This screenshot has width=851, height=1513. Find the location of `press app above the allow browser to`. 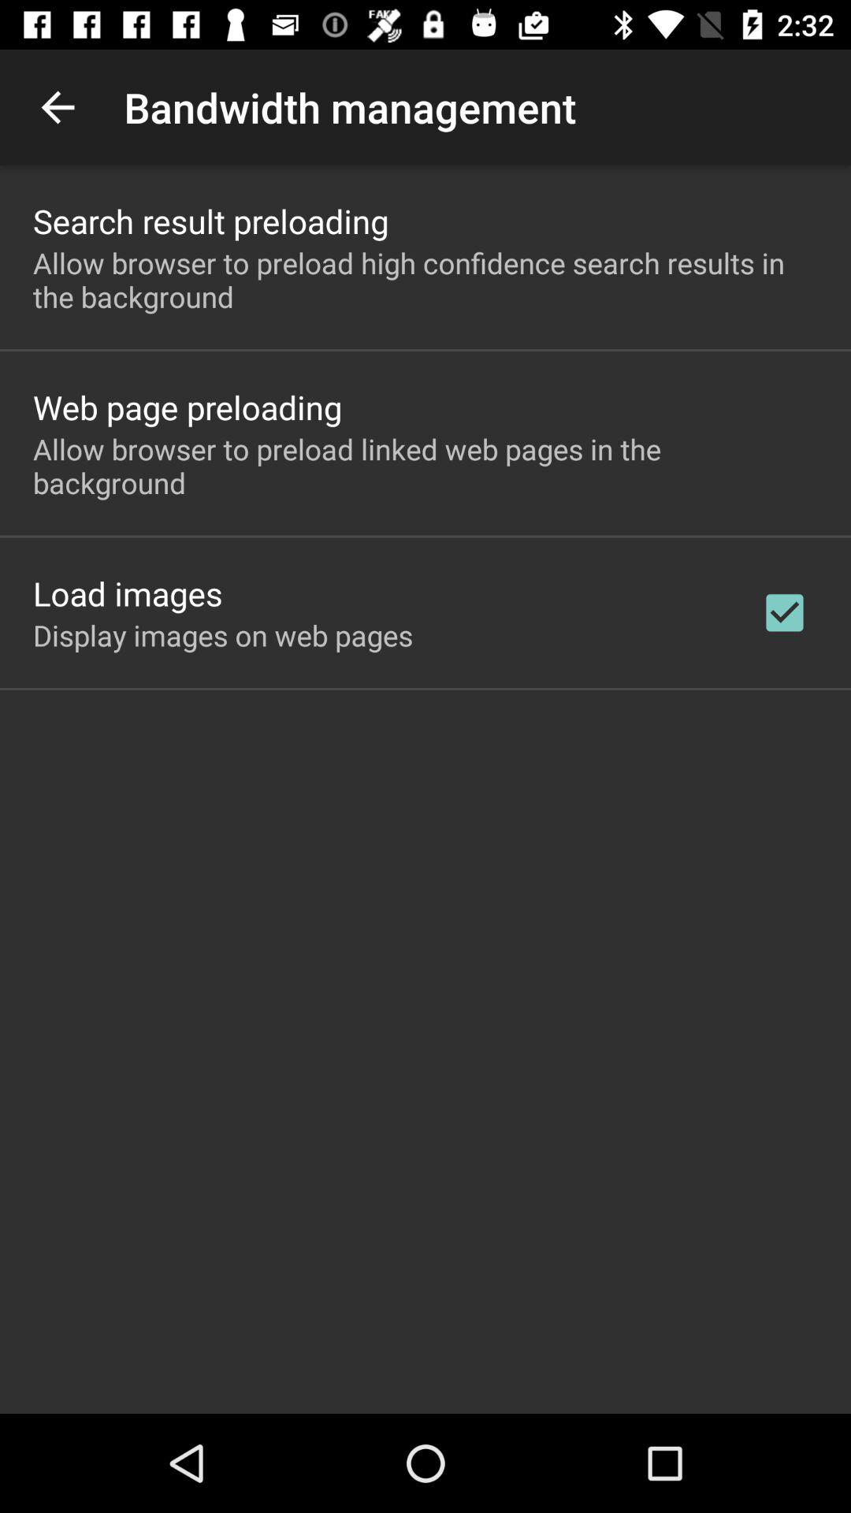

press app above the allow browser to is located at coordinates (211, 221).